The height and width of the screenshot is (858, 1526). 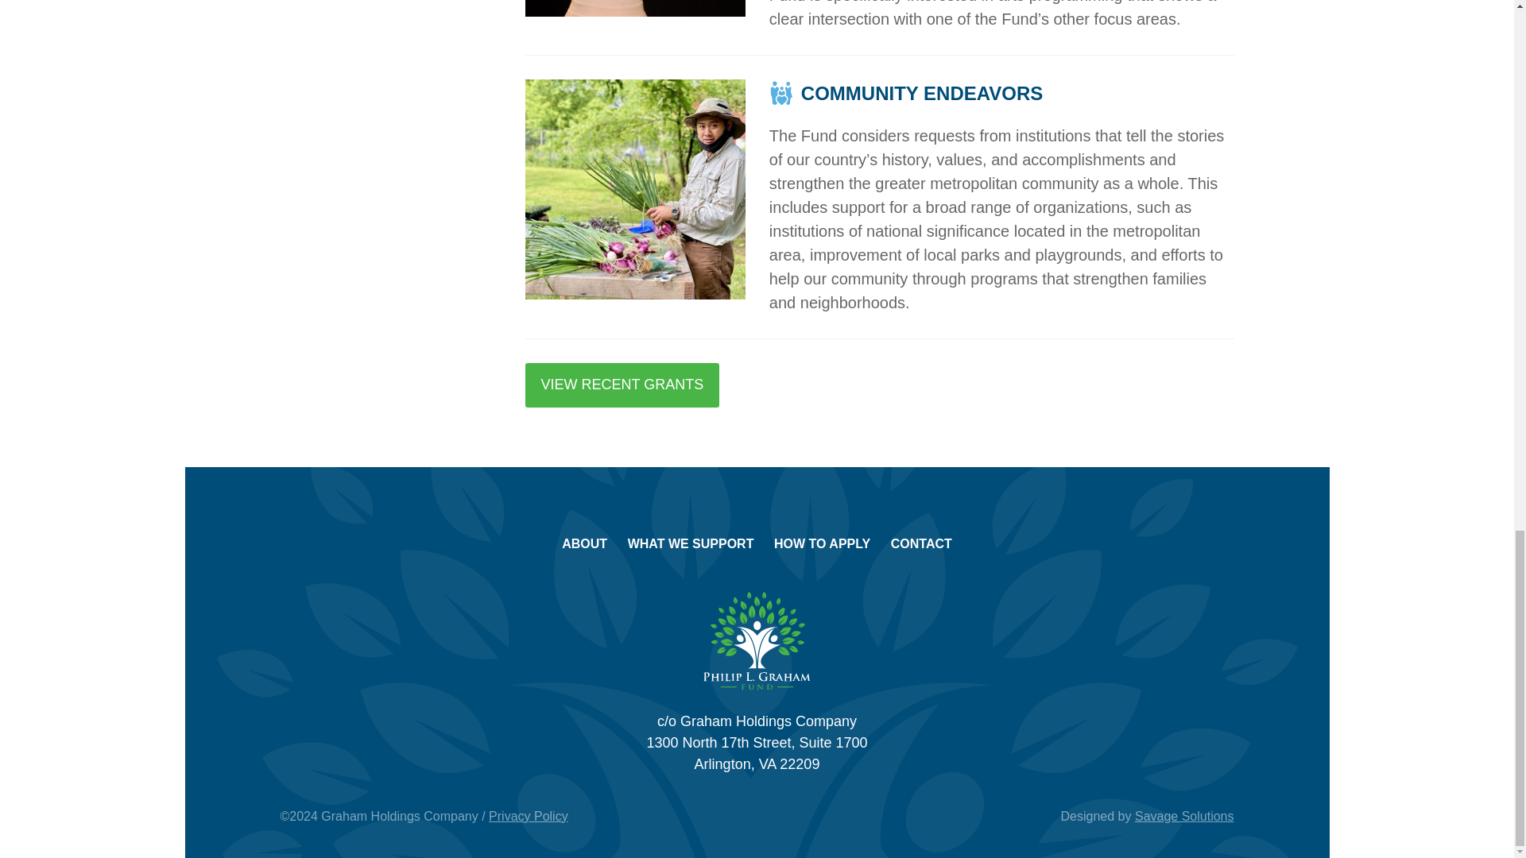 I want to click on VIEW RECENT GRANTS, so click(x=622, y=385).